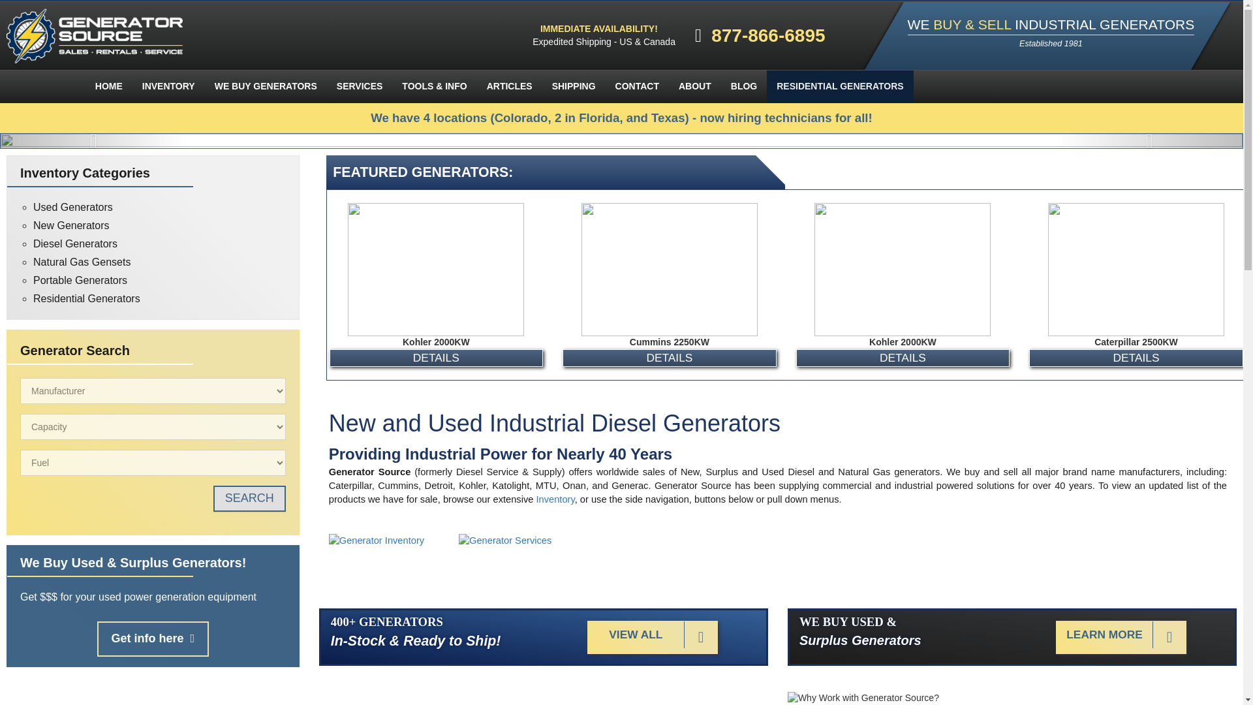 The height and width of the screenshot is (705, 1253). I want to click on  877-866-6895, so click(779, 35).